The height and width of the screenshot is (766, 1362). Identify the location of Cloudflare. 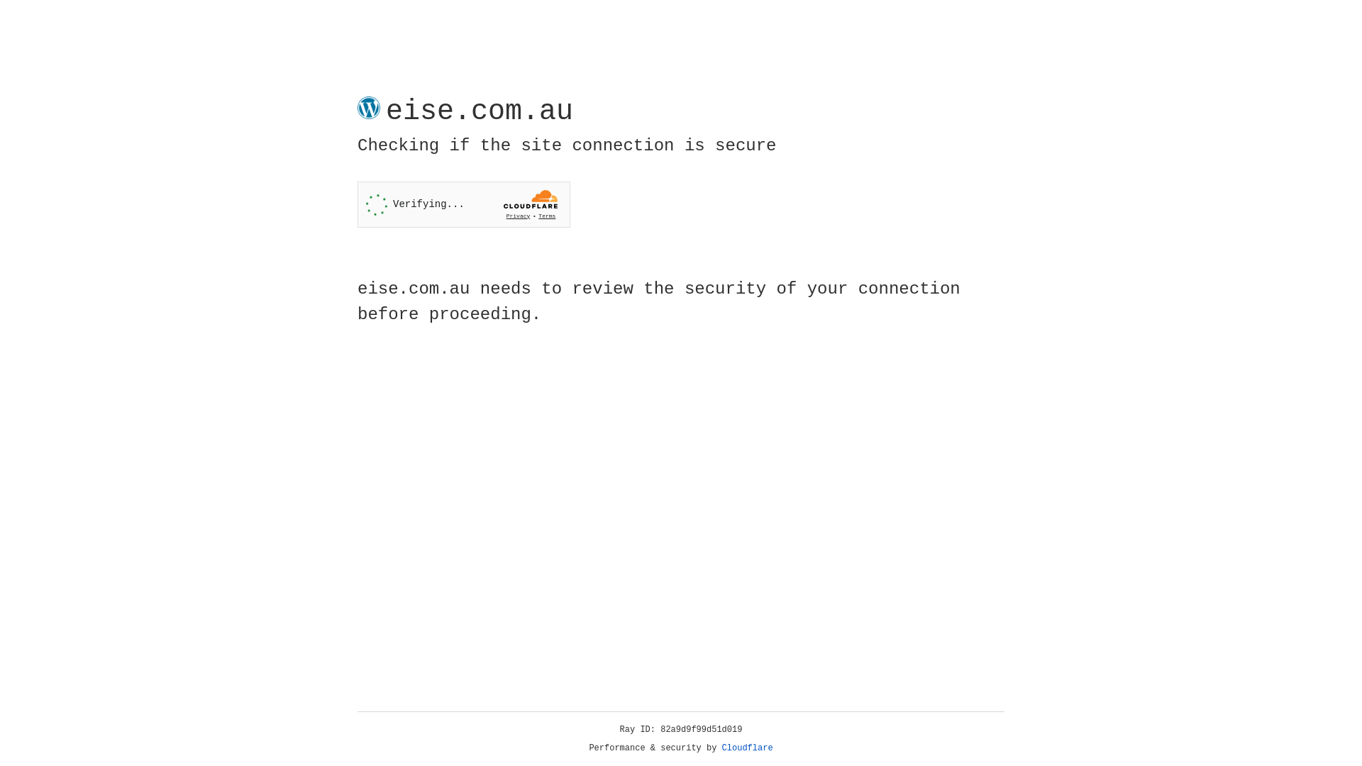
(748, 748).